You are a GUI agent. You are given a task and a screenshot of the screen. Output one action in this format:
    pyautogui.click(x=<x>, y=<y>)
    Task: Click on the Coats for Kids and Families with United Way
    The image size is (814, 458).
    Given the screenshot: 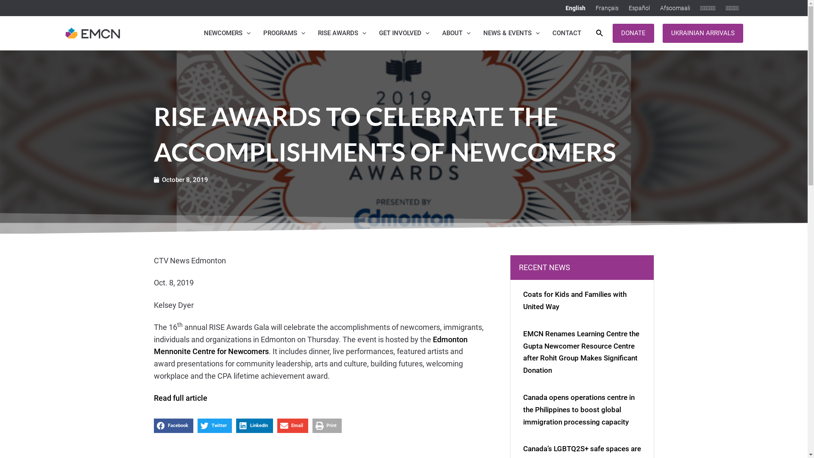 What is the action you would take?
    pyautogui.click(x=575, y=300)
    